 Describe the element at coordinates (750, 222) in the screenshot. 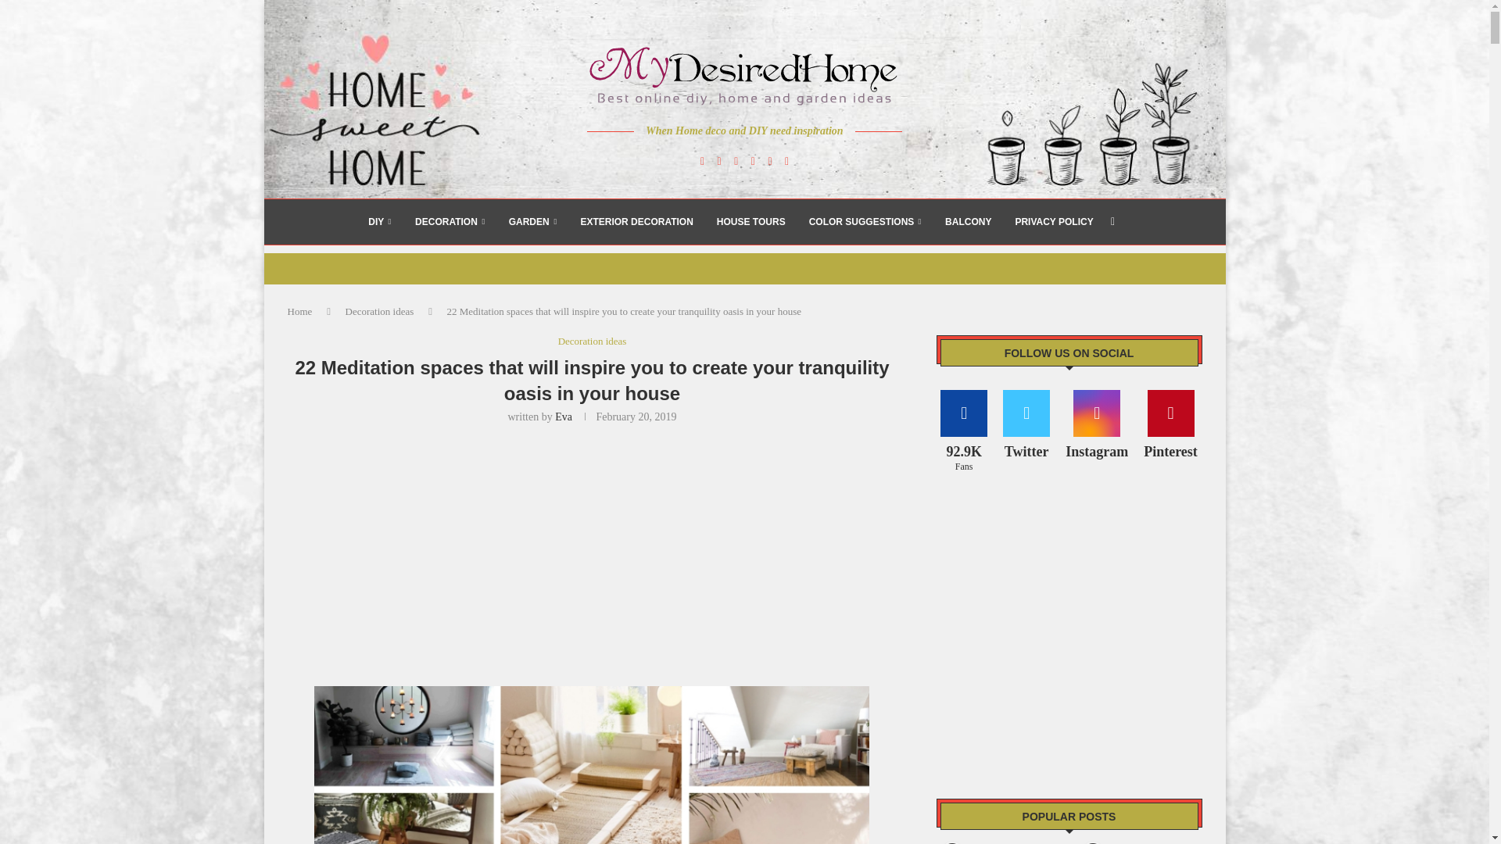

I see `HOUSE TOURS` at that location.